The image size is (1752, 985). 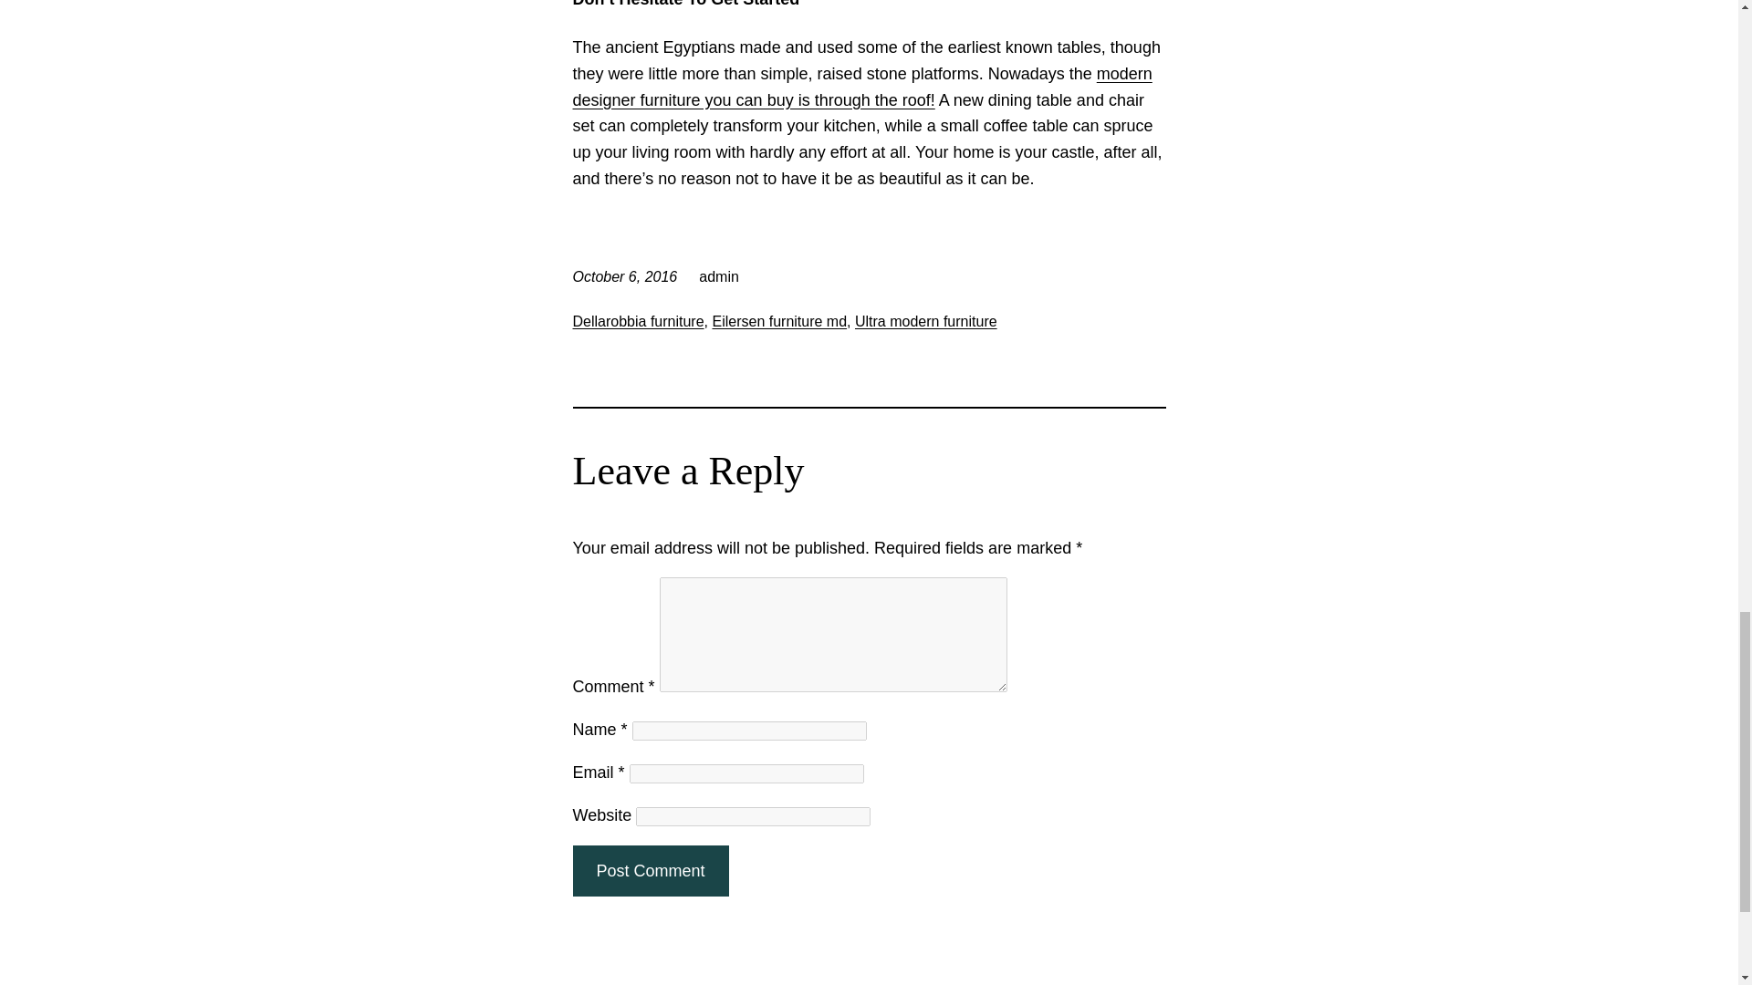 What do you see at coordinates (650, 870) in the screenshot?
I see `Post Comment` at bounding box center [650, 870].